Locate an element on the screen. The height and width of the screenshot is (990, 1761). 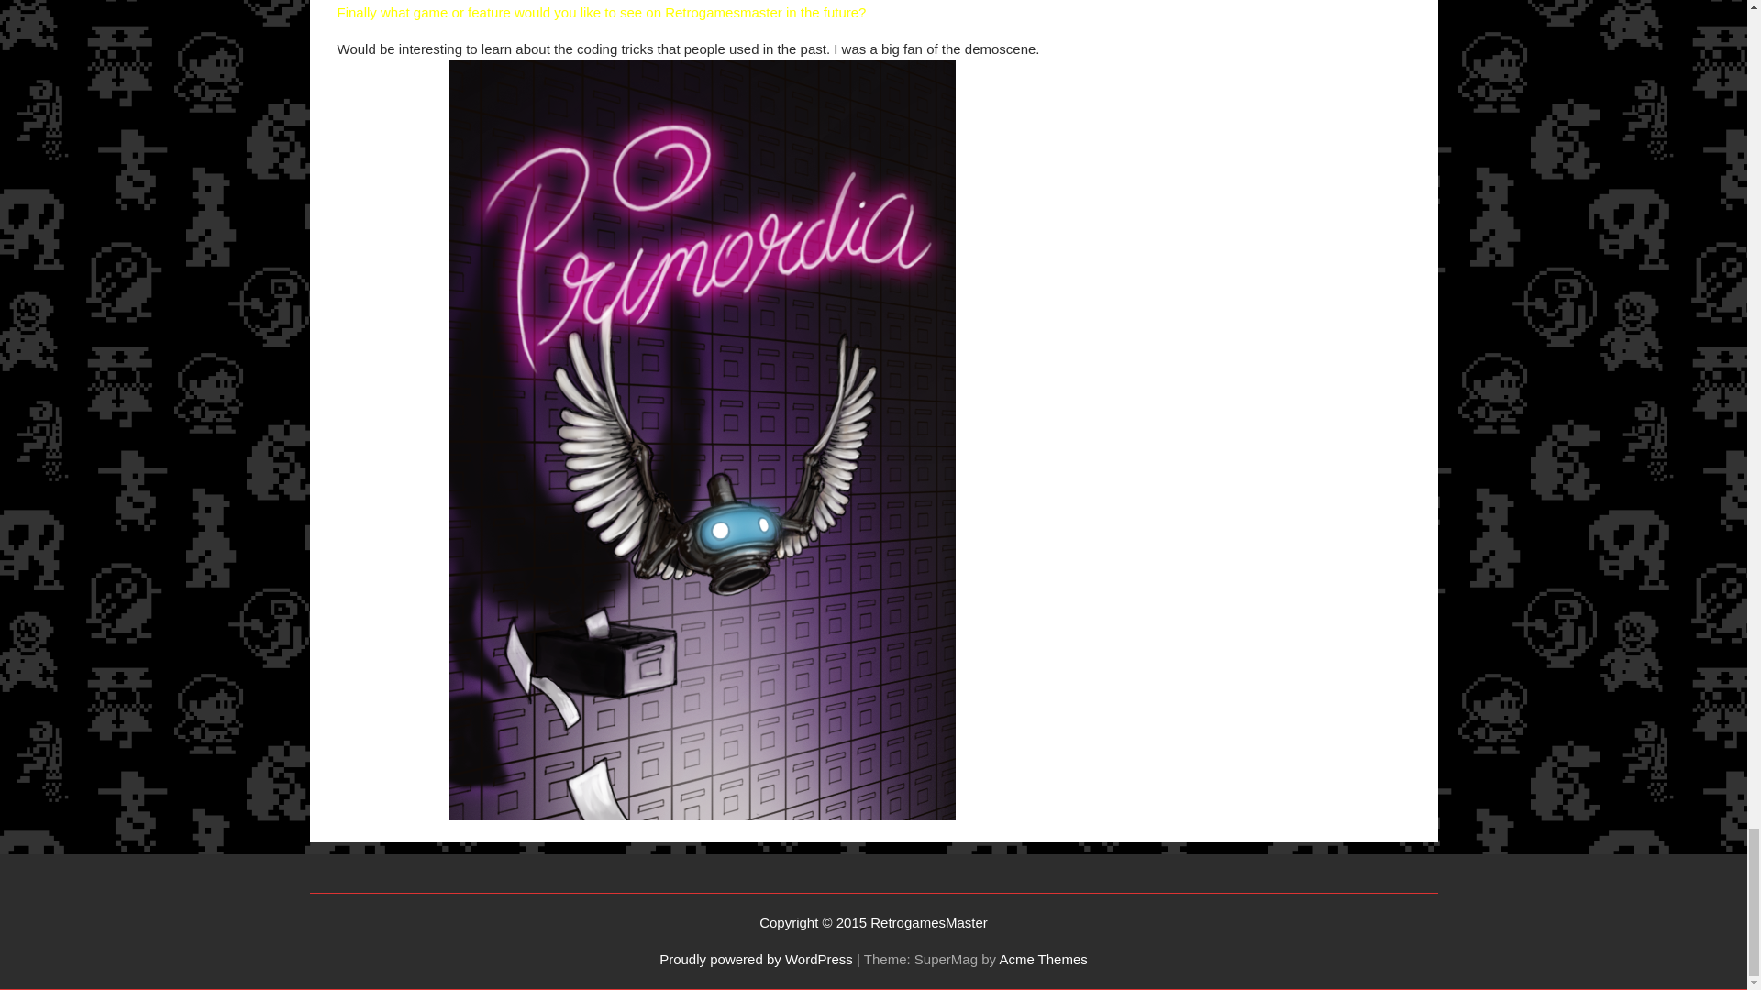
Proudly powered by WordPress is located at coordinates (756, 959).